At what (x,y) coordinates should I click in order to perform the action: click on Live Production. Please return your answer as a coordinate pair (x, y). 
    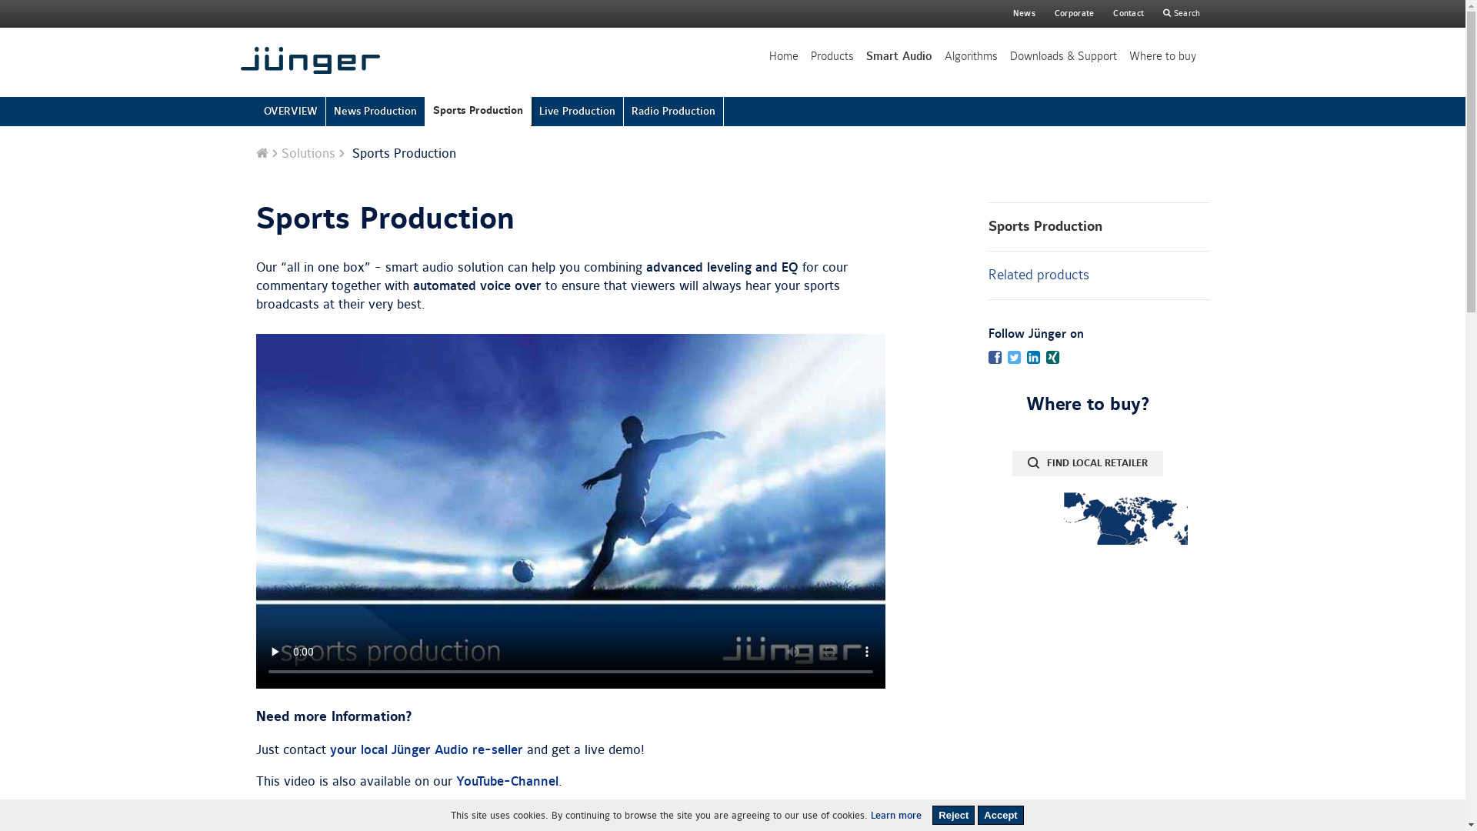
    Looking at the image, I should click on (577, 112).